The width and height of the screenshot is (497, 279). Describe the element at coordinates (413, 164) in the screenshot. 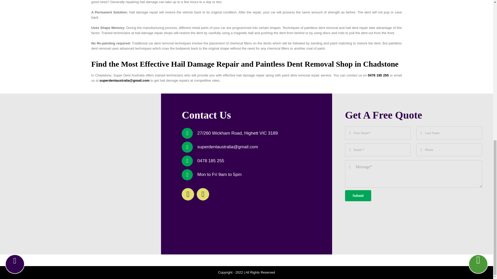

I see `Submit` at that location.